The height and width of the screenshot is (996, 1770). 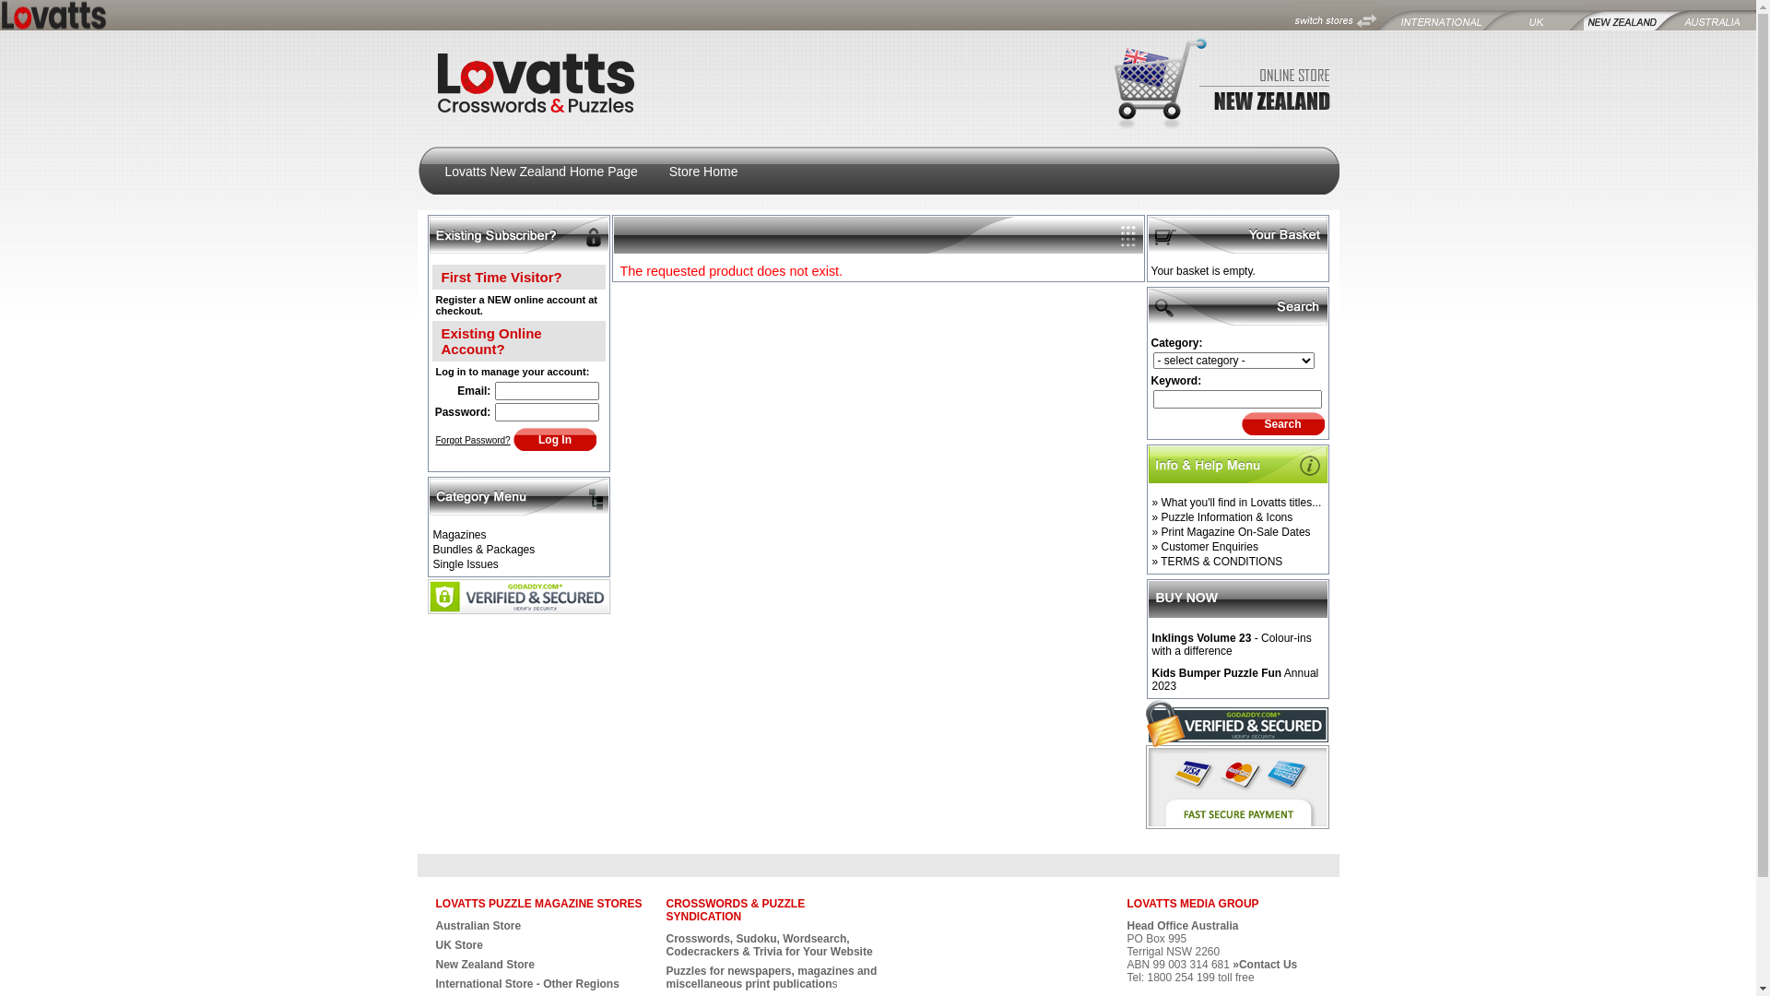 I want to click on Search, so click(x=1282, y=423).